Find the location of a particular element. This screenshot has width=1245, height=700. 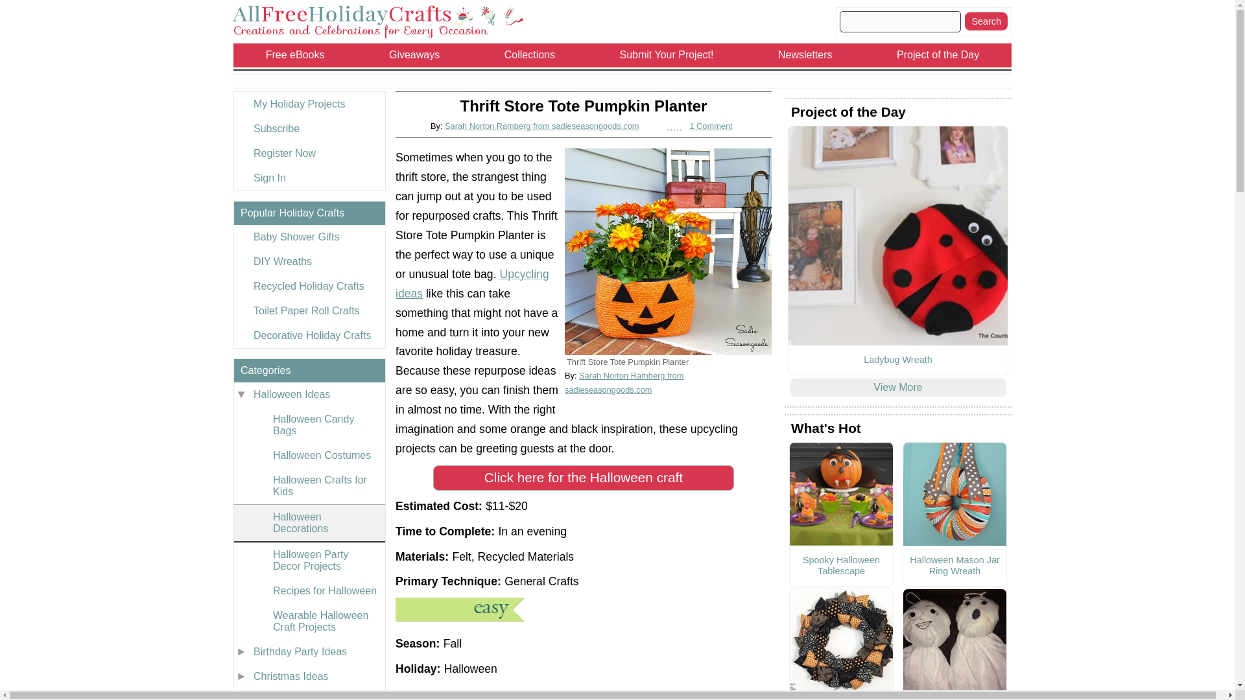

My Holiday Projects is located at coordinates (309, 104).